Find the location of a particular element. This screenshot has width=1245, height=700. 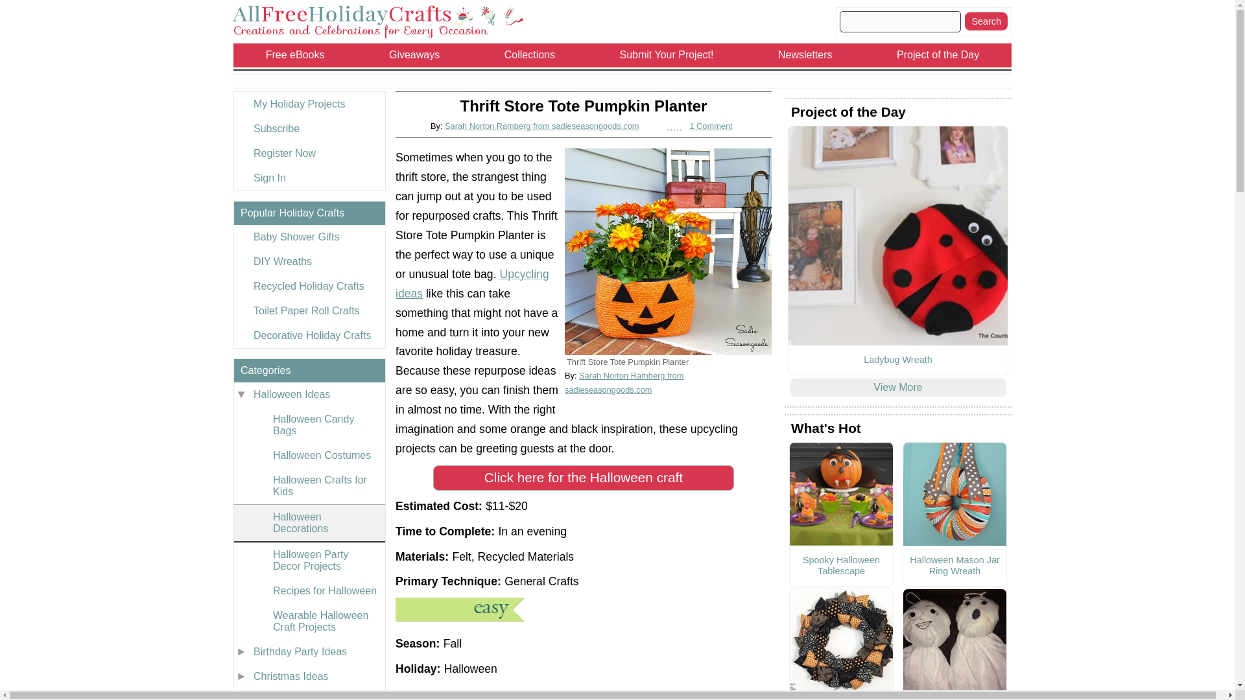

My Holiday Projects is located at coordinates (309, 104).